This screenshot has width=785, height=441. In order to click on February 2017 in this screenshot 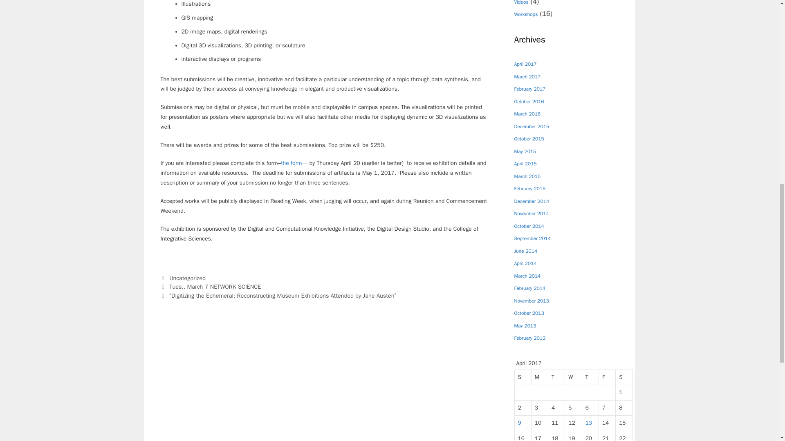, I will do `click(530, 91)`.